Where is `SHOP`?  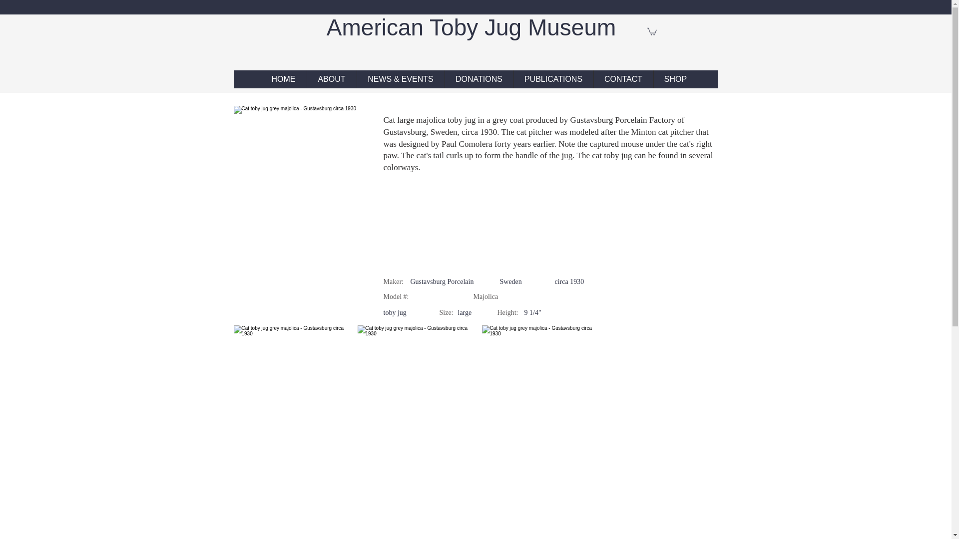 SHOP is located at coordinates (675, 79).